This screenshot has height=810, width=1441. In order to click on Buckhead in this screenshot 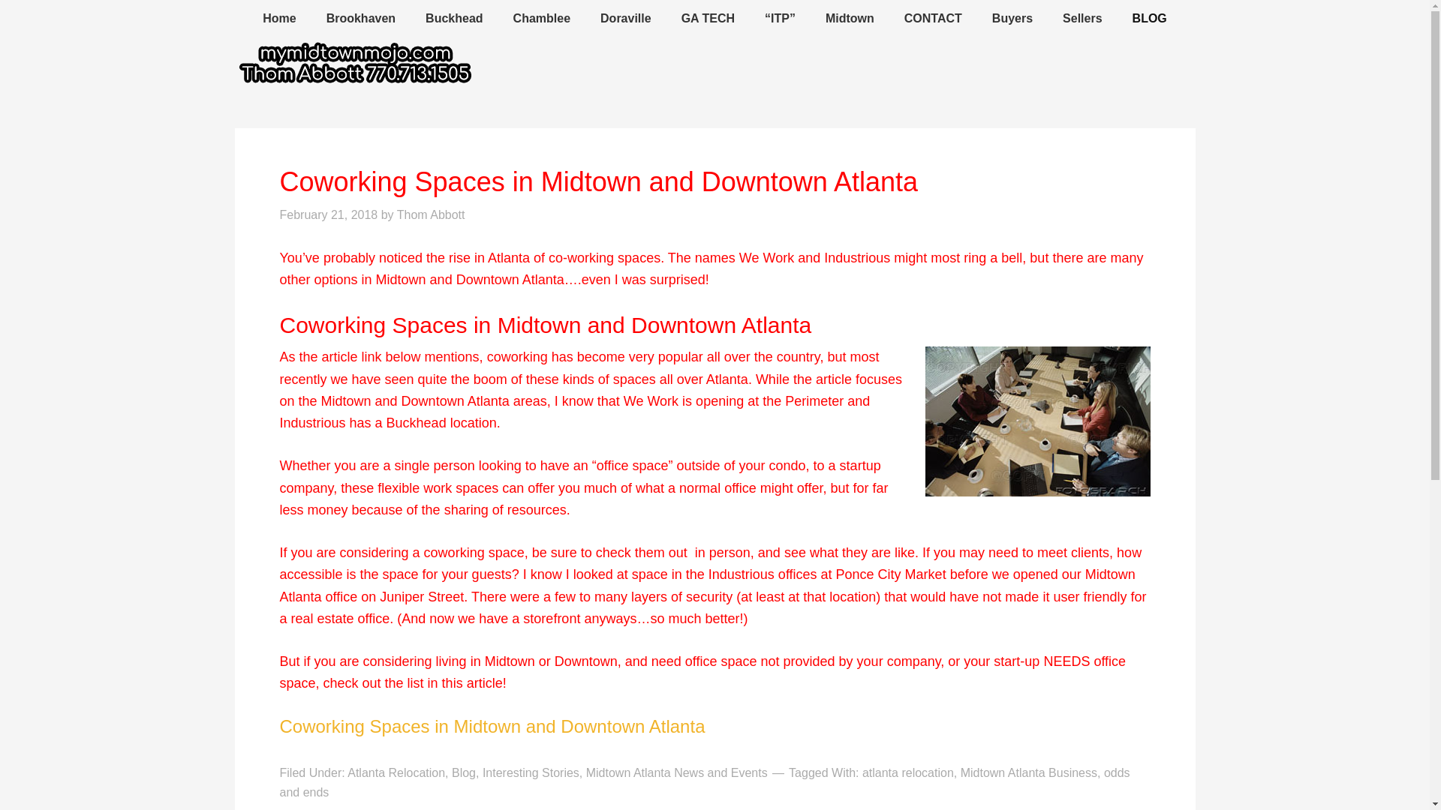, I will do `click(453, 19)`.